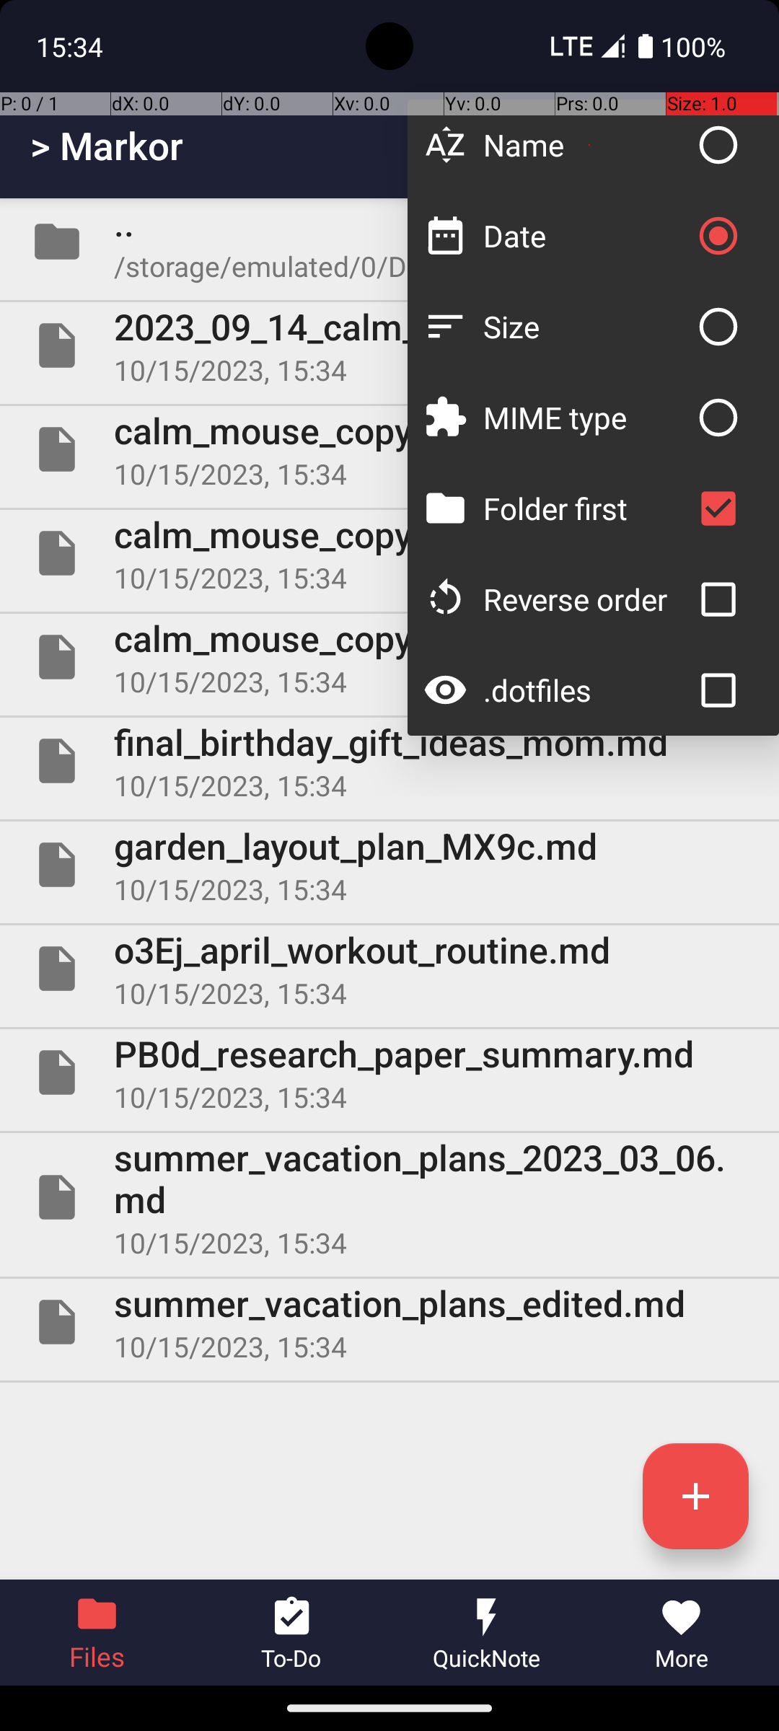  What do you see at coordinates (586, 326) in the screenshot?
I see `Size` at bounding box center [586, 326].